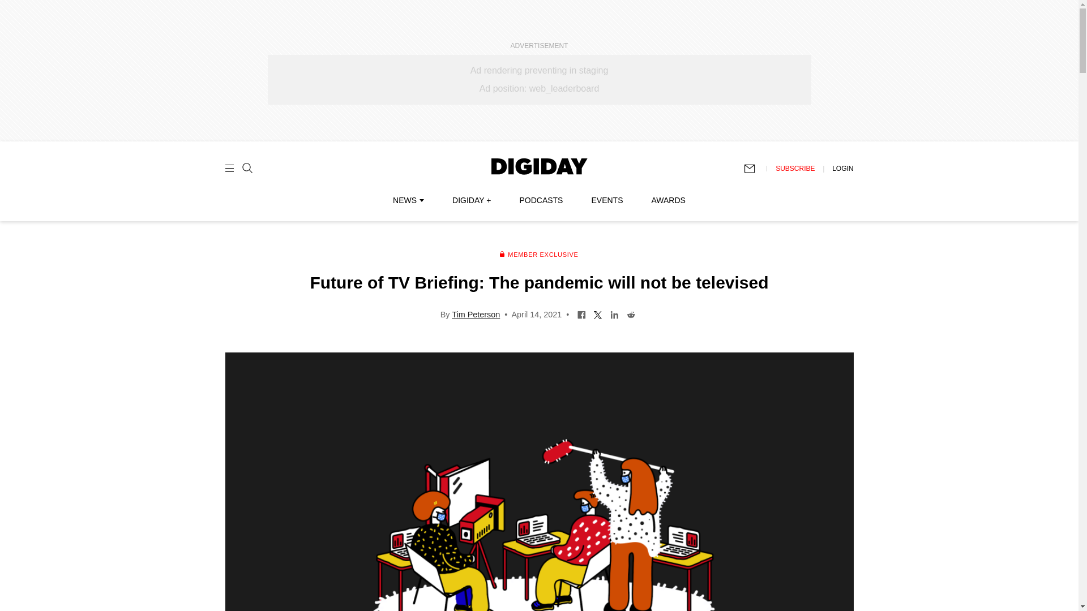  What do you see at coordinates (408, 200) in the screenshot?
I see `NEWS` at bounding box center [408, 200].